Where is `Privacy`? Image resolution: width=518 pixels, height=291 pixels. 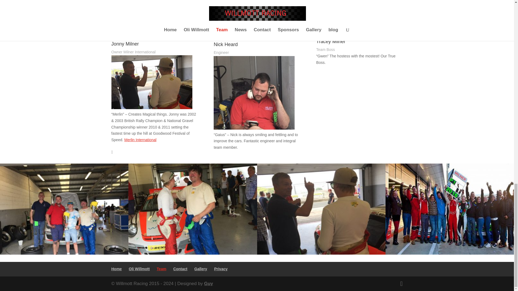 Privacy is located at coordinates (221, 269).